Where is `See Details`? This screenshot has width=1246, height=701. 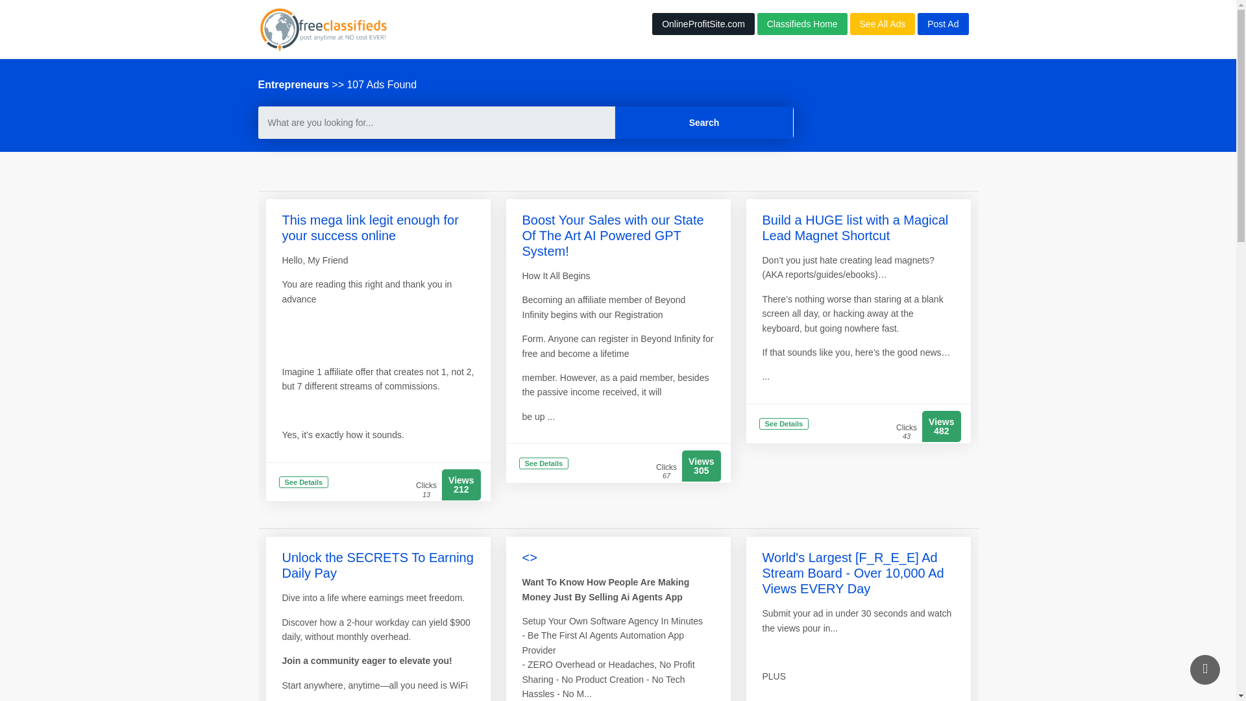 See Details is located at coordinates (784, 424).